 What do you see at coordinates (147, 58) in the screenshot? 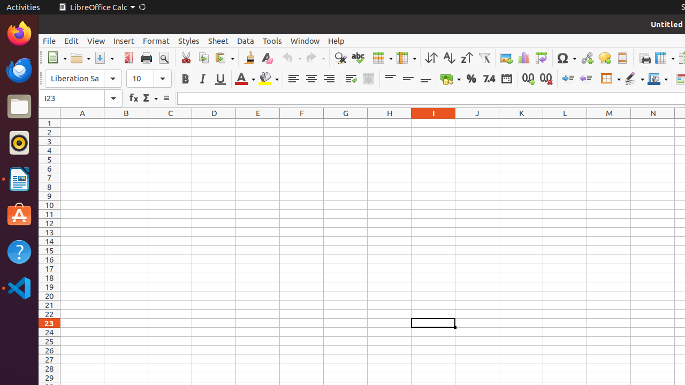
I see `Print` at bounding box center [147, 58].